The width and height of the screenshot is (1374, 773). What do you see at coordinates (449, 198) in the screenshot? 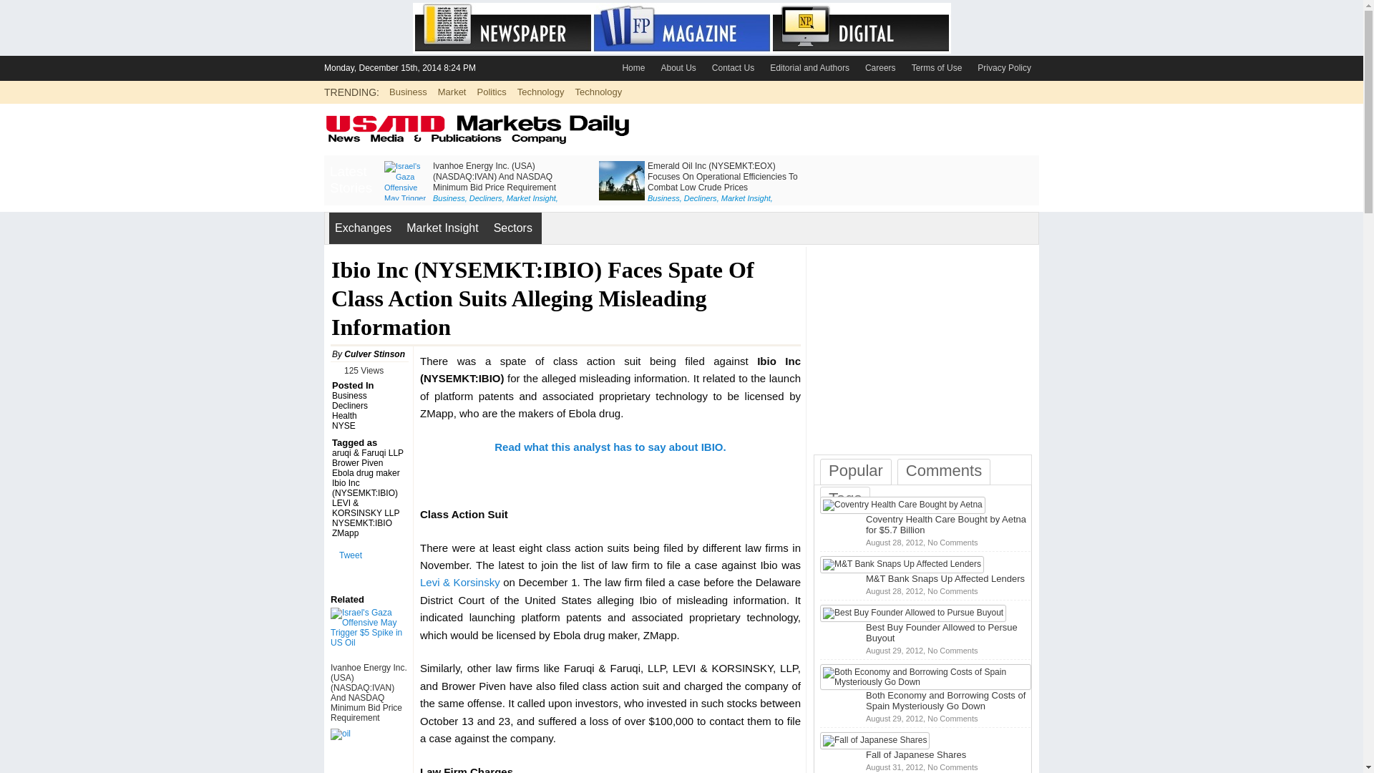
I see `Business` at bounding box center [449, 198].